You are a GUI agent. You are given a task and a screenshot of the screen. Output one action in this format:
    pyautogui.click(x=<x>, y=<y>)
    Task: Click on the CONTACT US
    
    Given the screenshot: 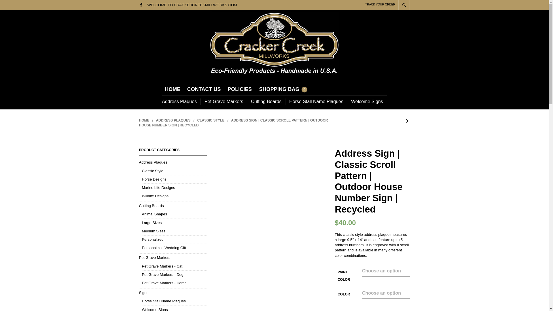 What is the action you would take?
    pyautogui.click(x=204, y=89)
    